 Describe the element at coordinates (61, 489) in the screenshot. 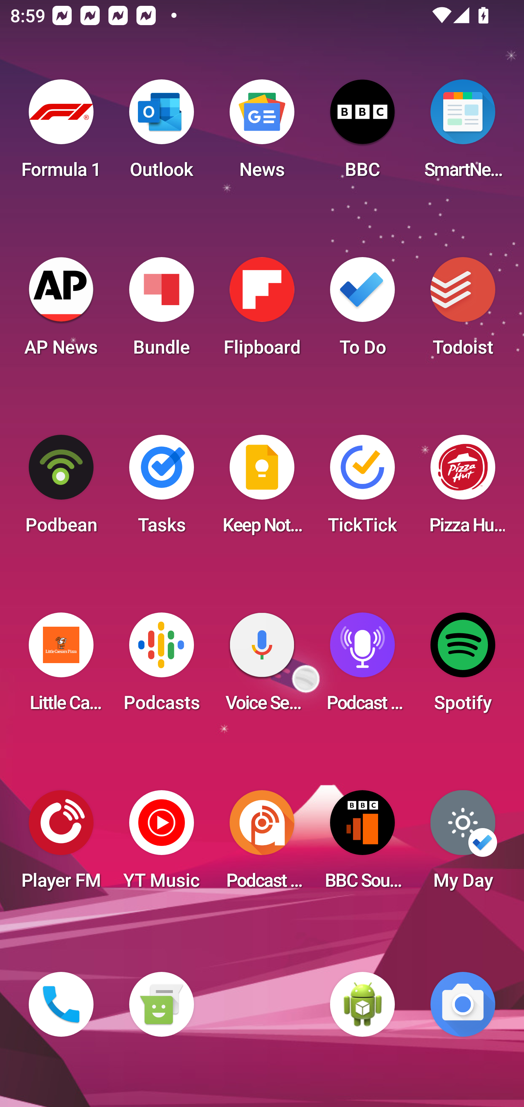

I see `Podbean` at that location.